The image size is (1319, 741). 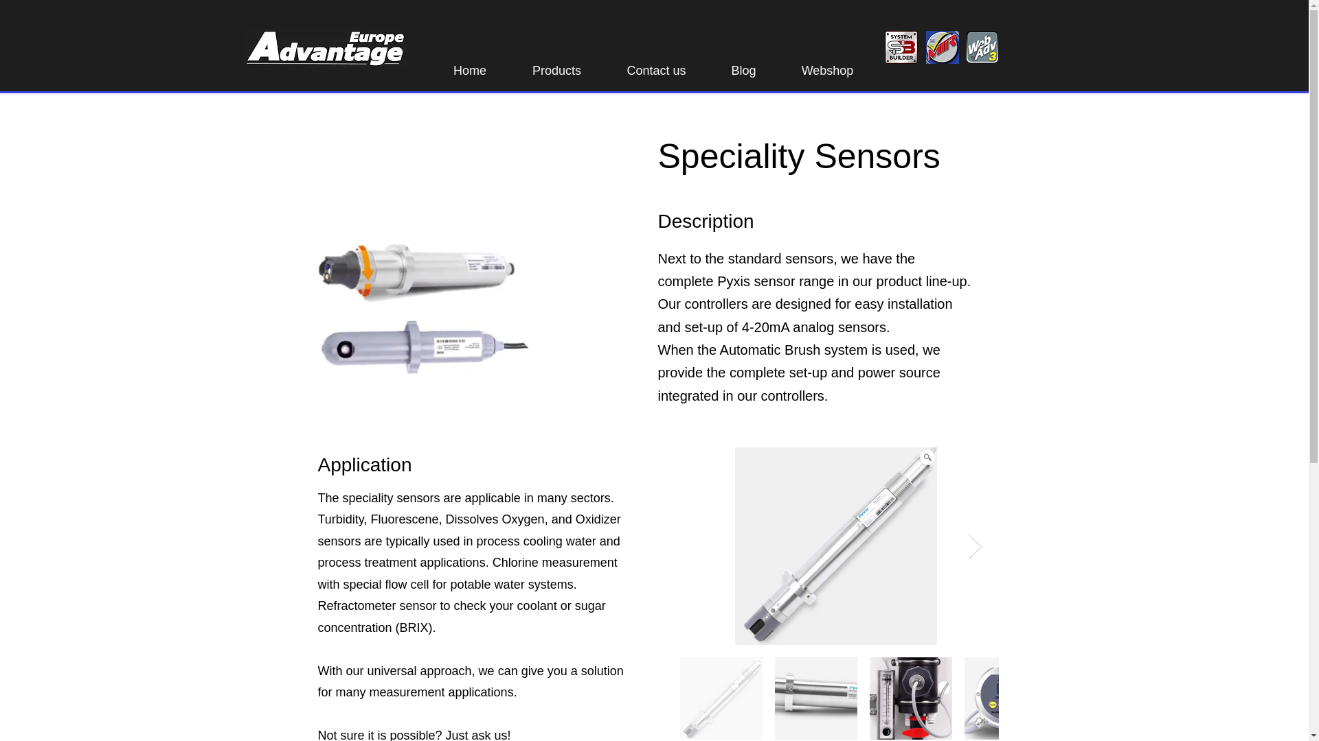 What do you see at coordinates (901, 47) in the screenshot?
I see `System builder.jpg` at bounding box center [901, 47].